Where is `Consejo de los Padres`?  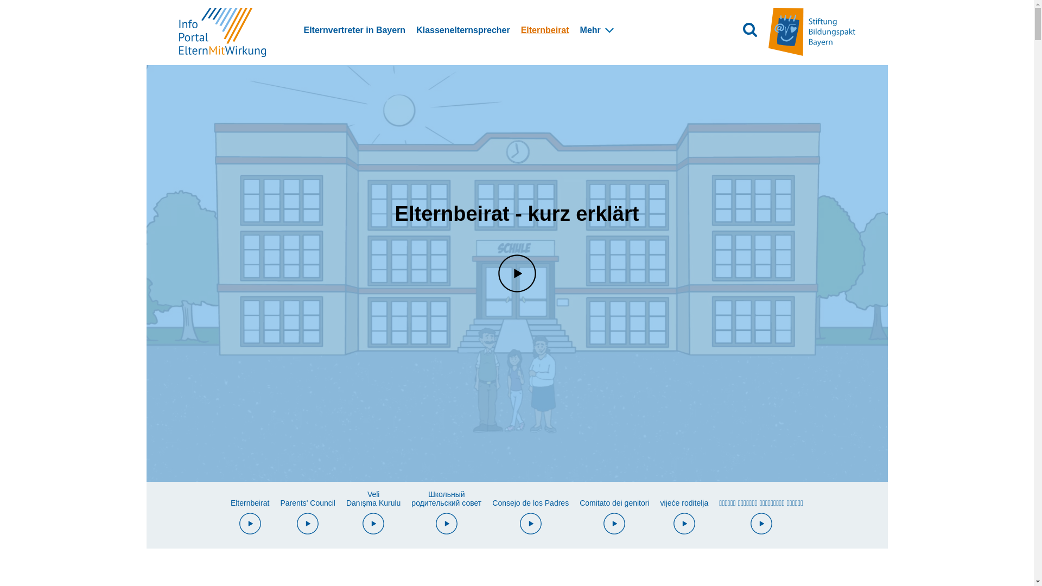 Consejo de los Padres is located at coordinates (531, 520).